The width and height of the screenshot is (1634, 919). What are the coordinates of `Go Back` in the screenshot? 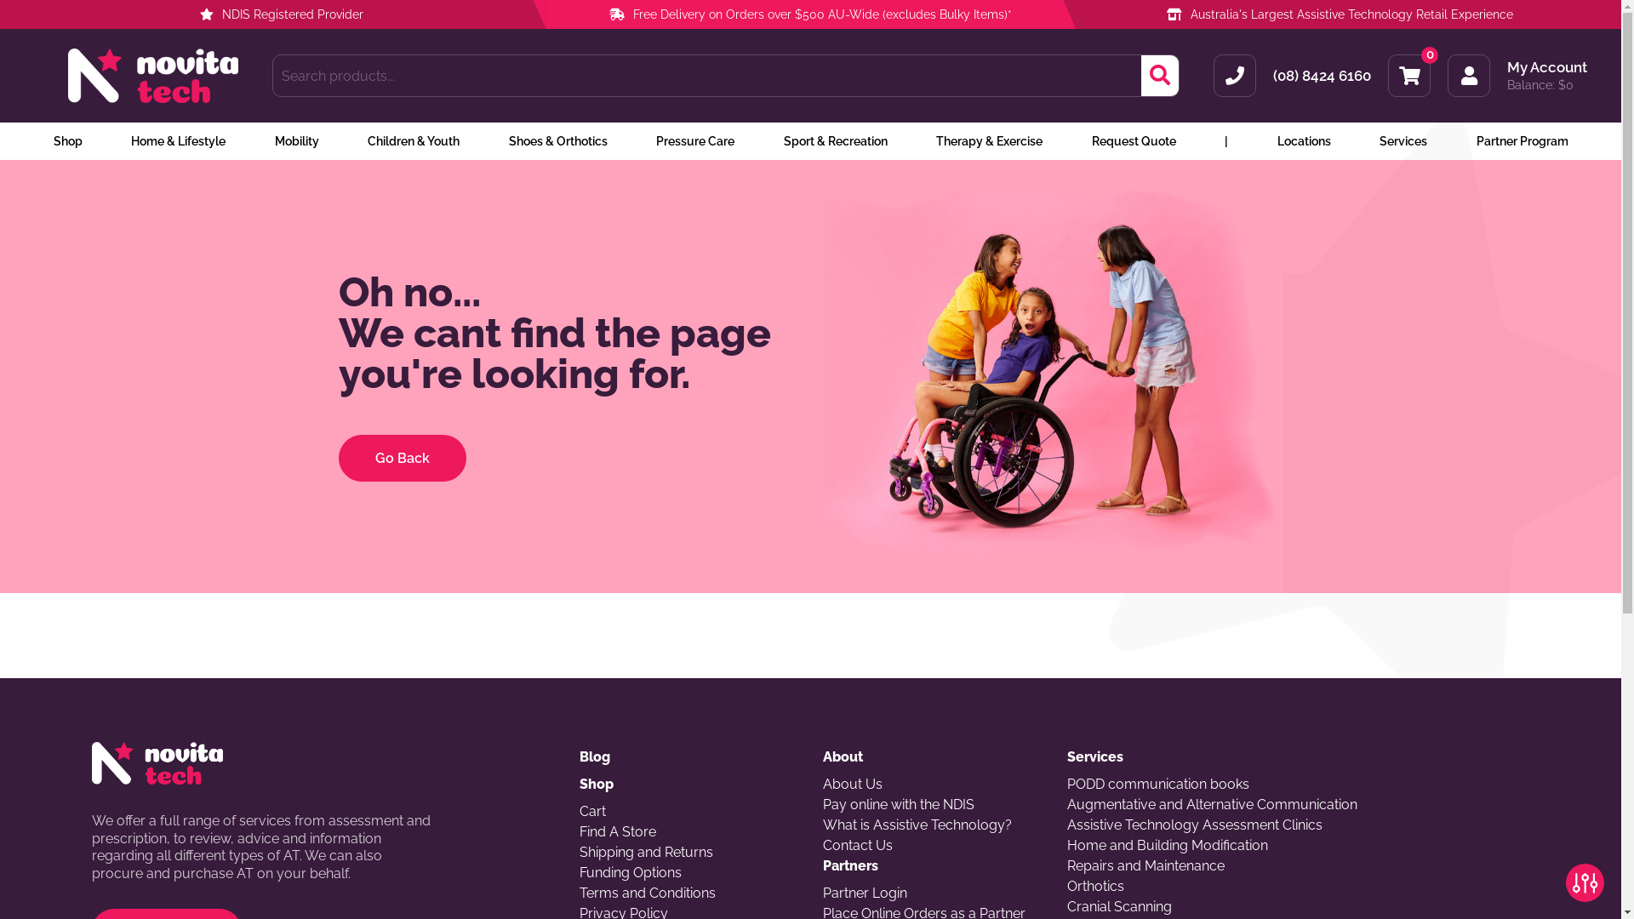 It's located at (403, 458).